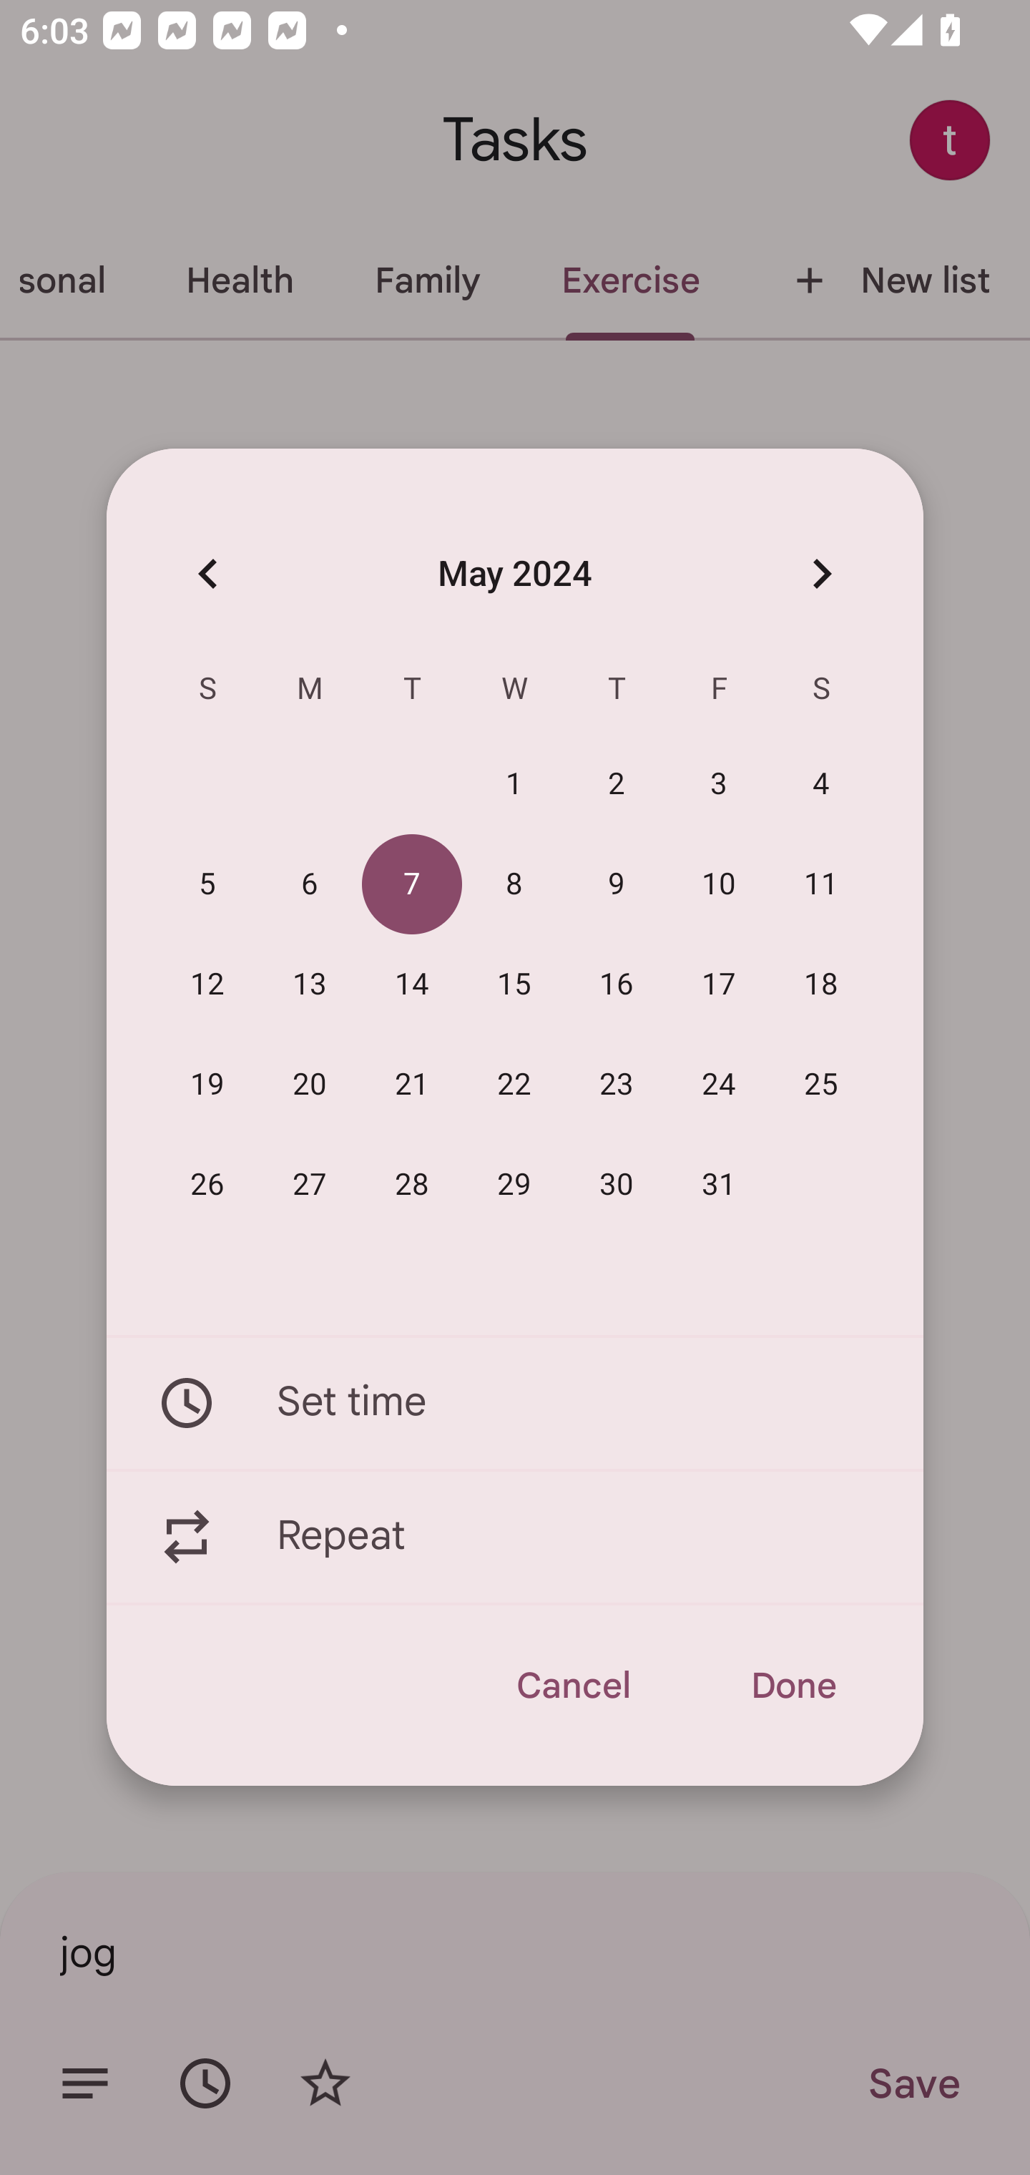  What do you see at coordinates (514, 1185) in the screenshot?
I see `29 29 May 2024` at bounding box center [514, 1185].